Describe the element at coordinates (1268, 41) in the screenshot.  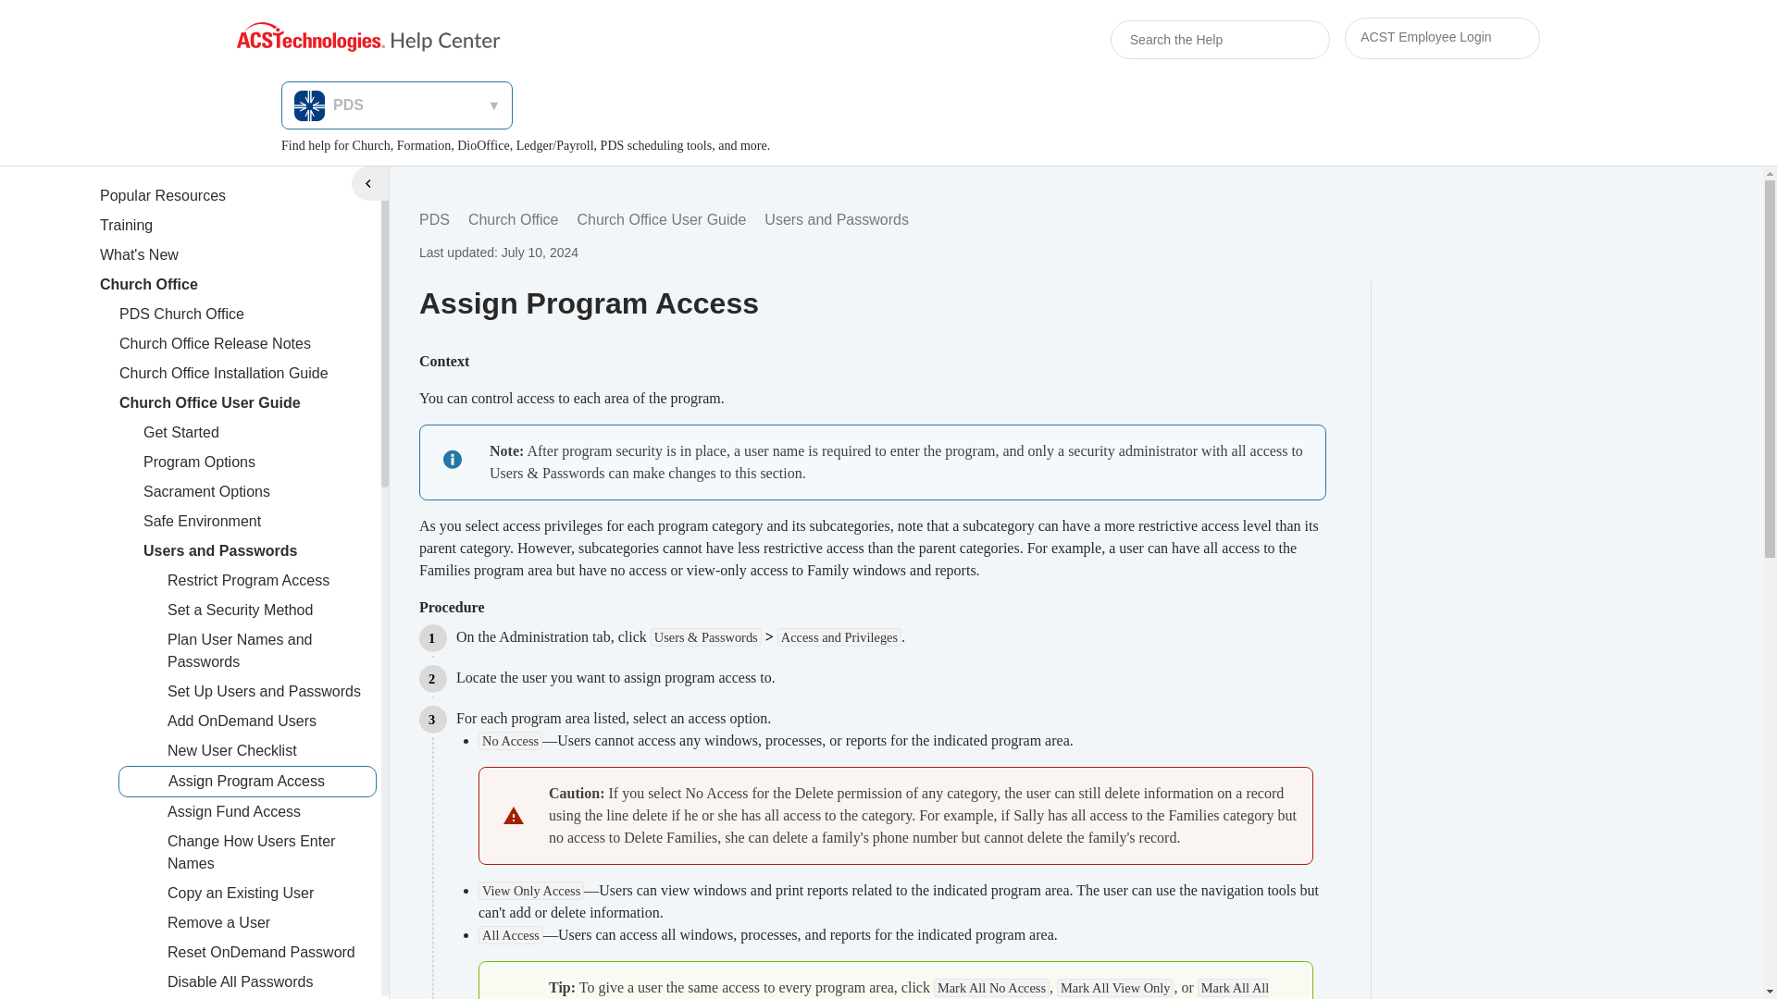
I see `search` at that location.